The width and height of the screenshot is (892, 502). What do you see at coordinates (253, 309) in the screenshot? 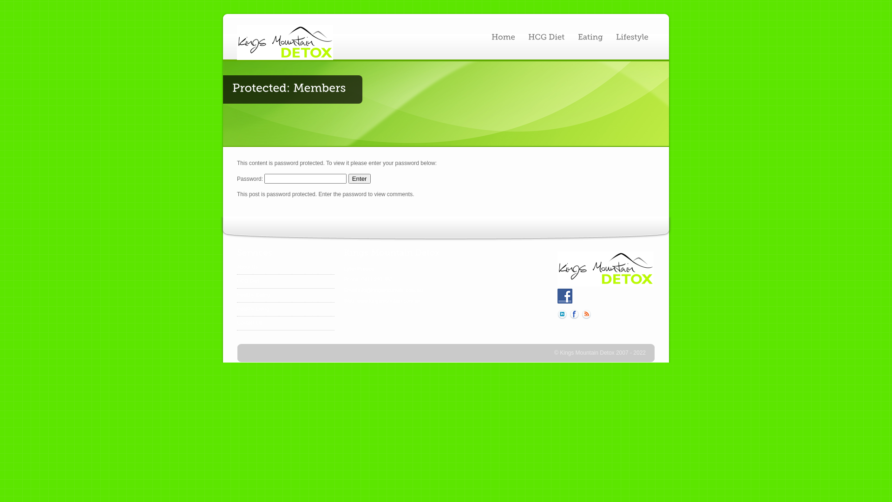
I see `Healthy Living` at bounding box center [253, 309].